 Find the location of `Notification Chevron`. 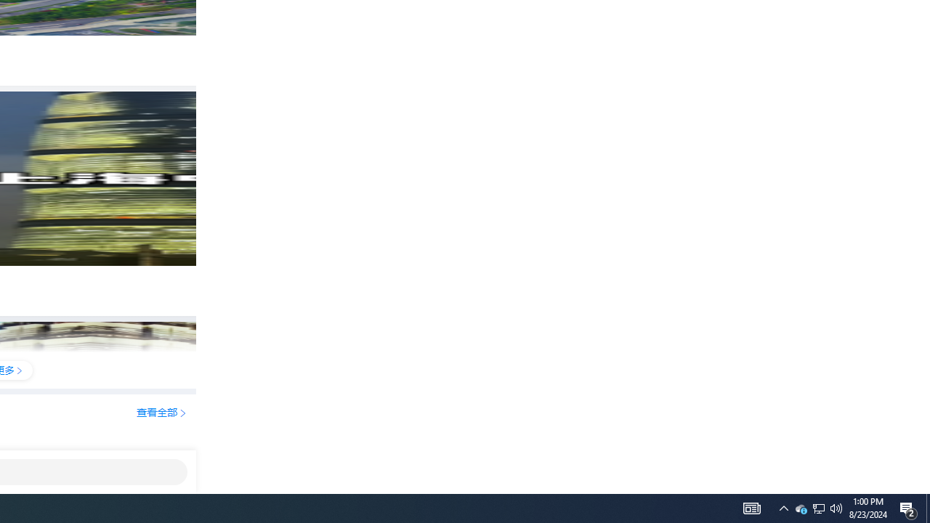

Notification Chevron is located at coordinates (818, 508).